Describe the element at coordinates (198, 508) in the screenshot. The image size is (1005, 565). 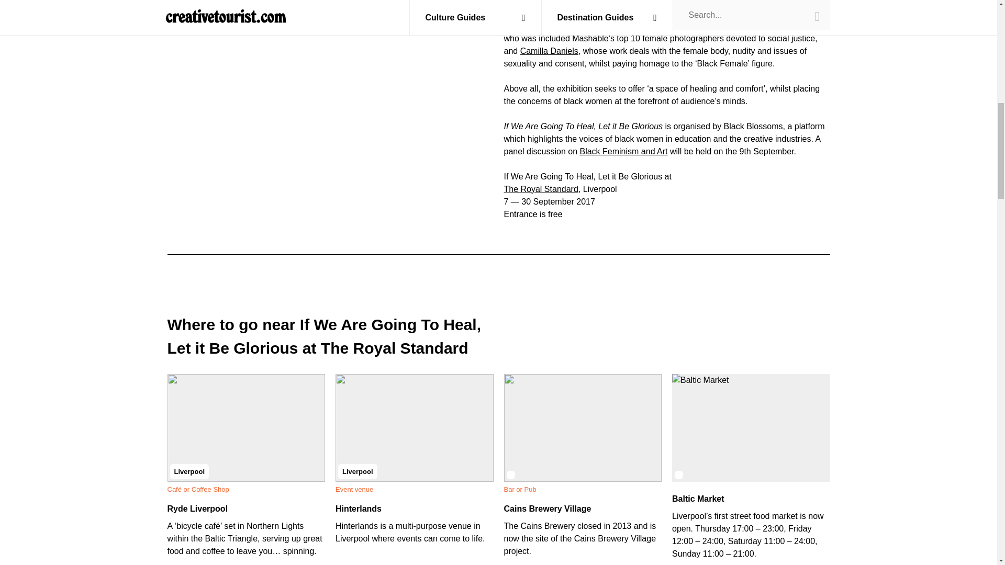
I see `Ryde Liverpool` at that location.